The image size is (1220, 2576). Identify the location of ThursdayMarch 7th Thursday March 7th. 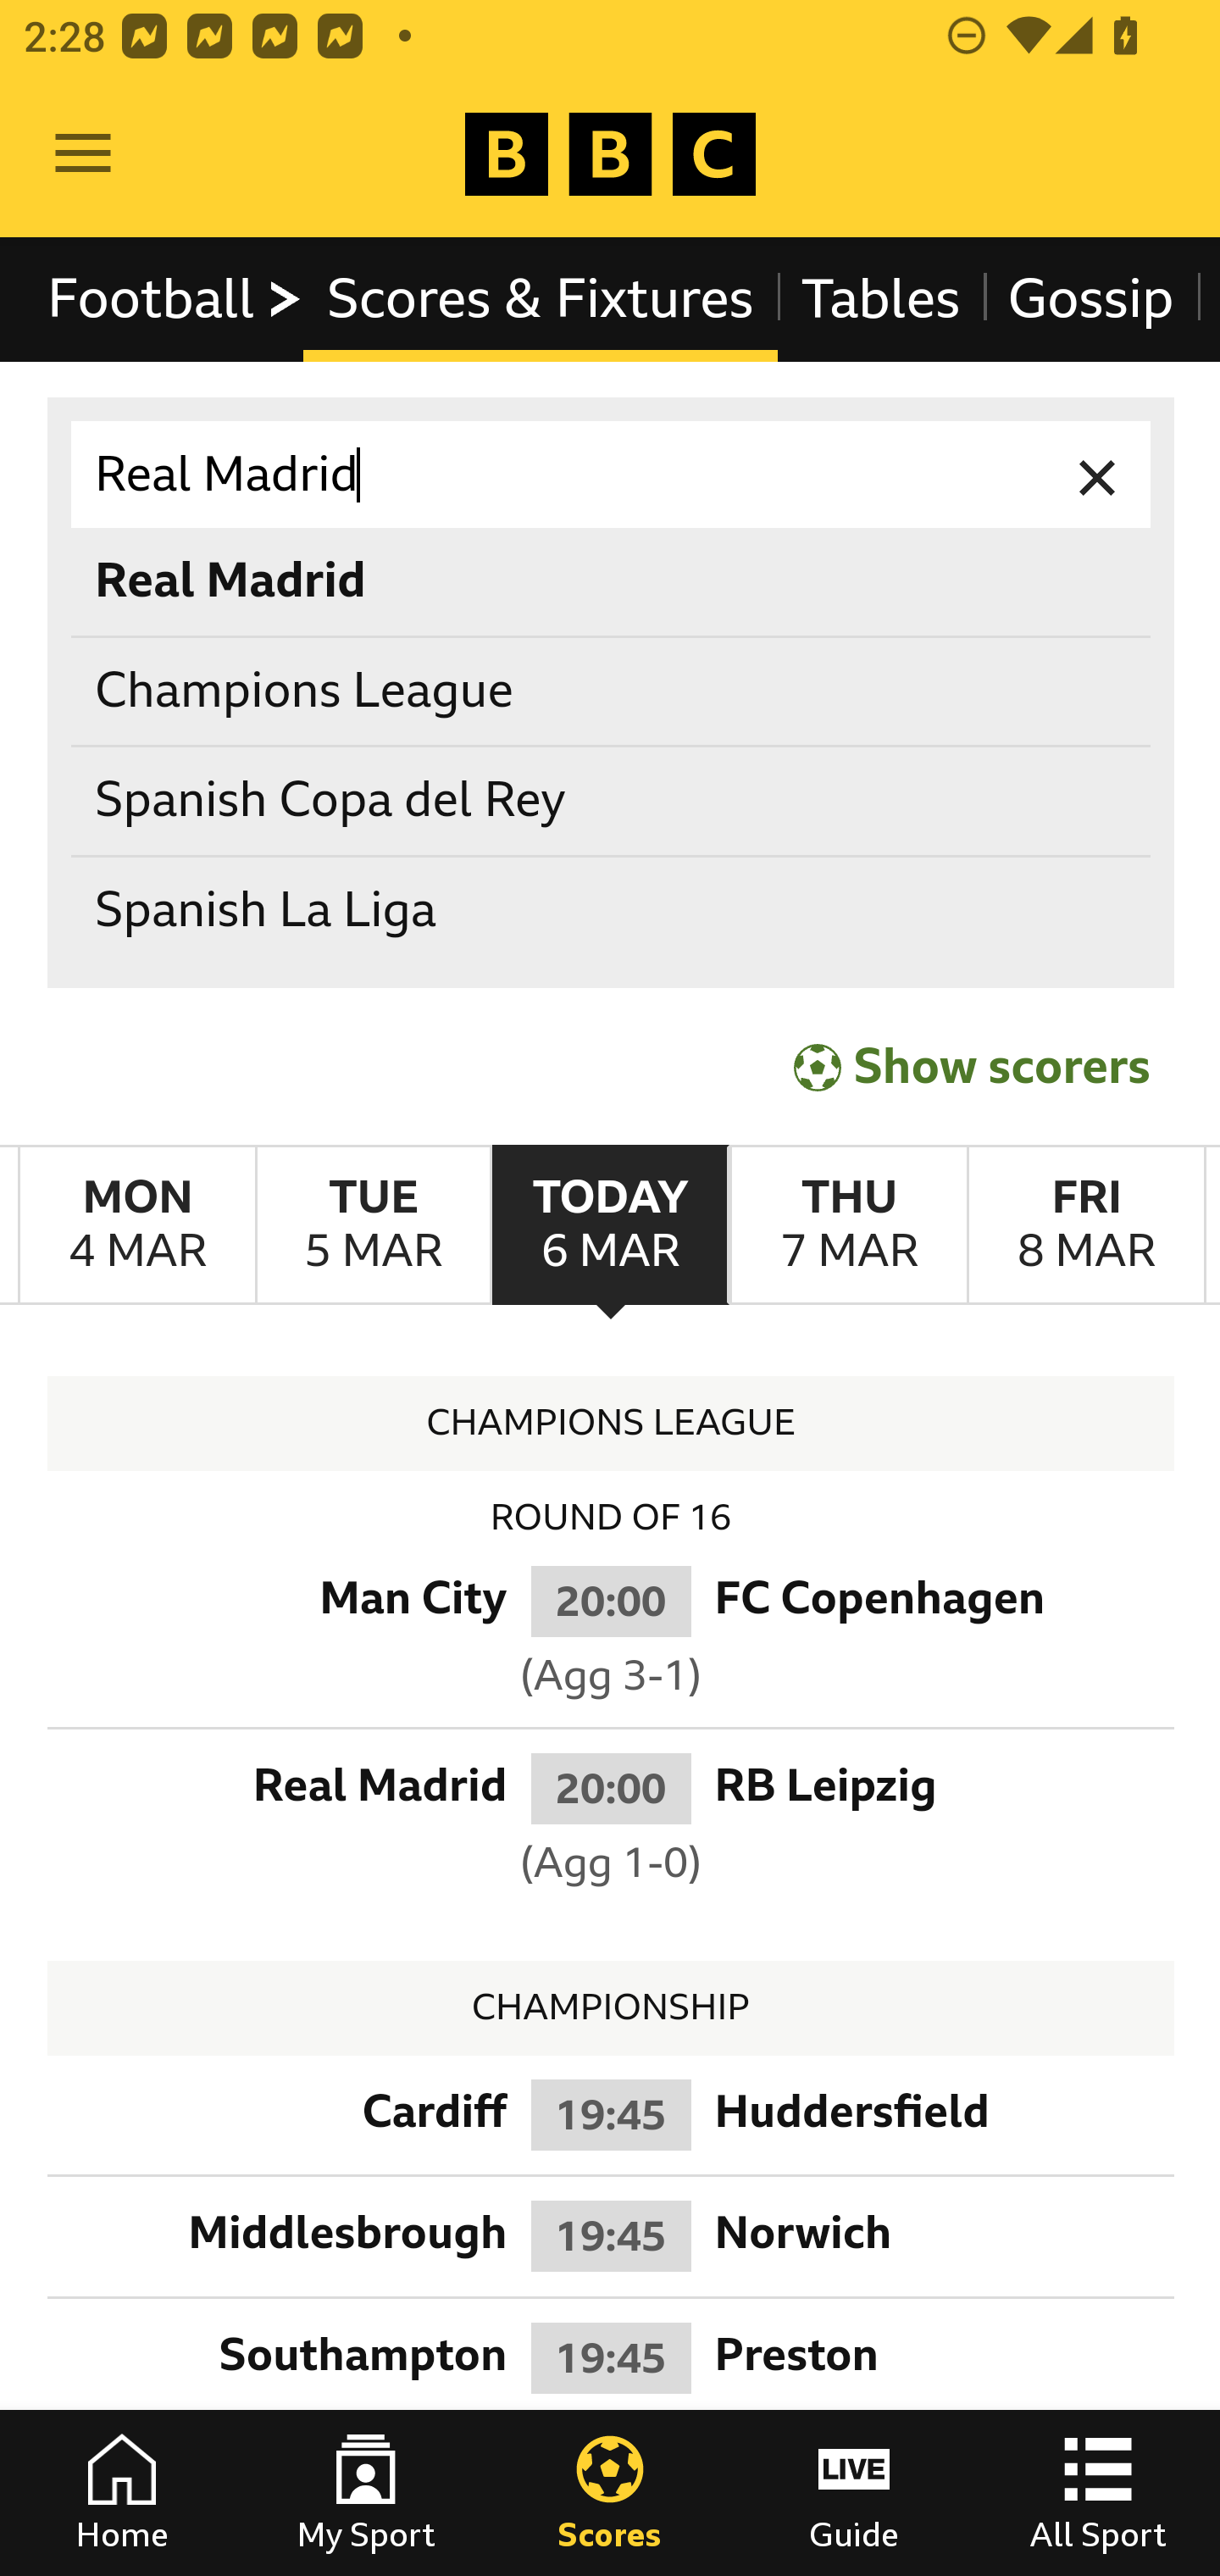
(847, 1224).